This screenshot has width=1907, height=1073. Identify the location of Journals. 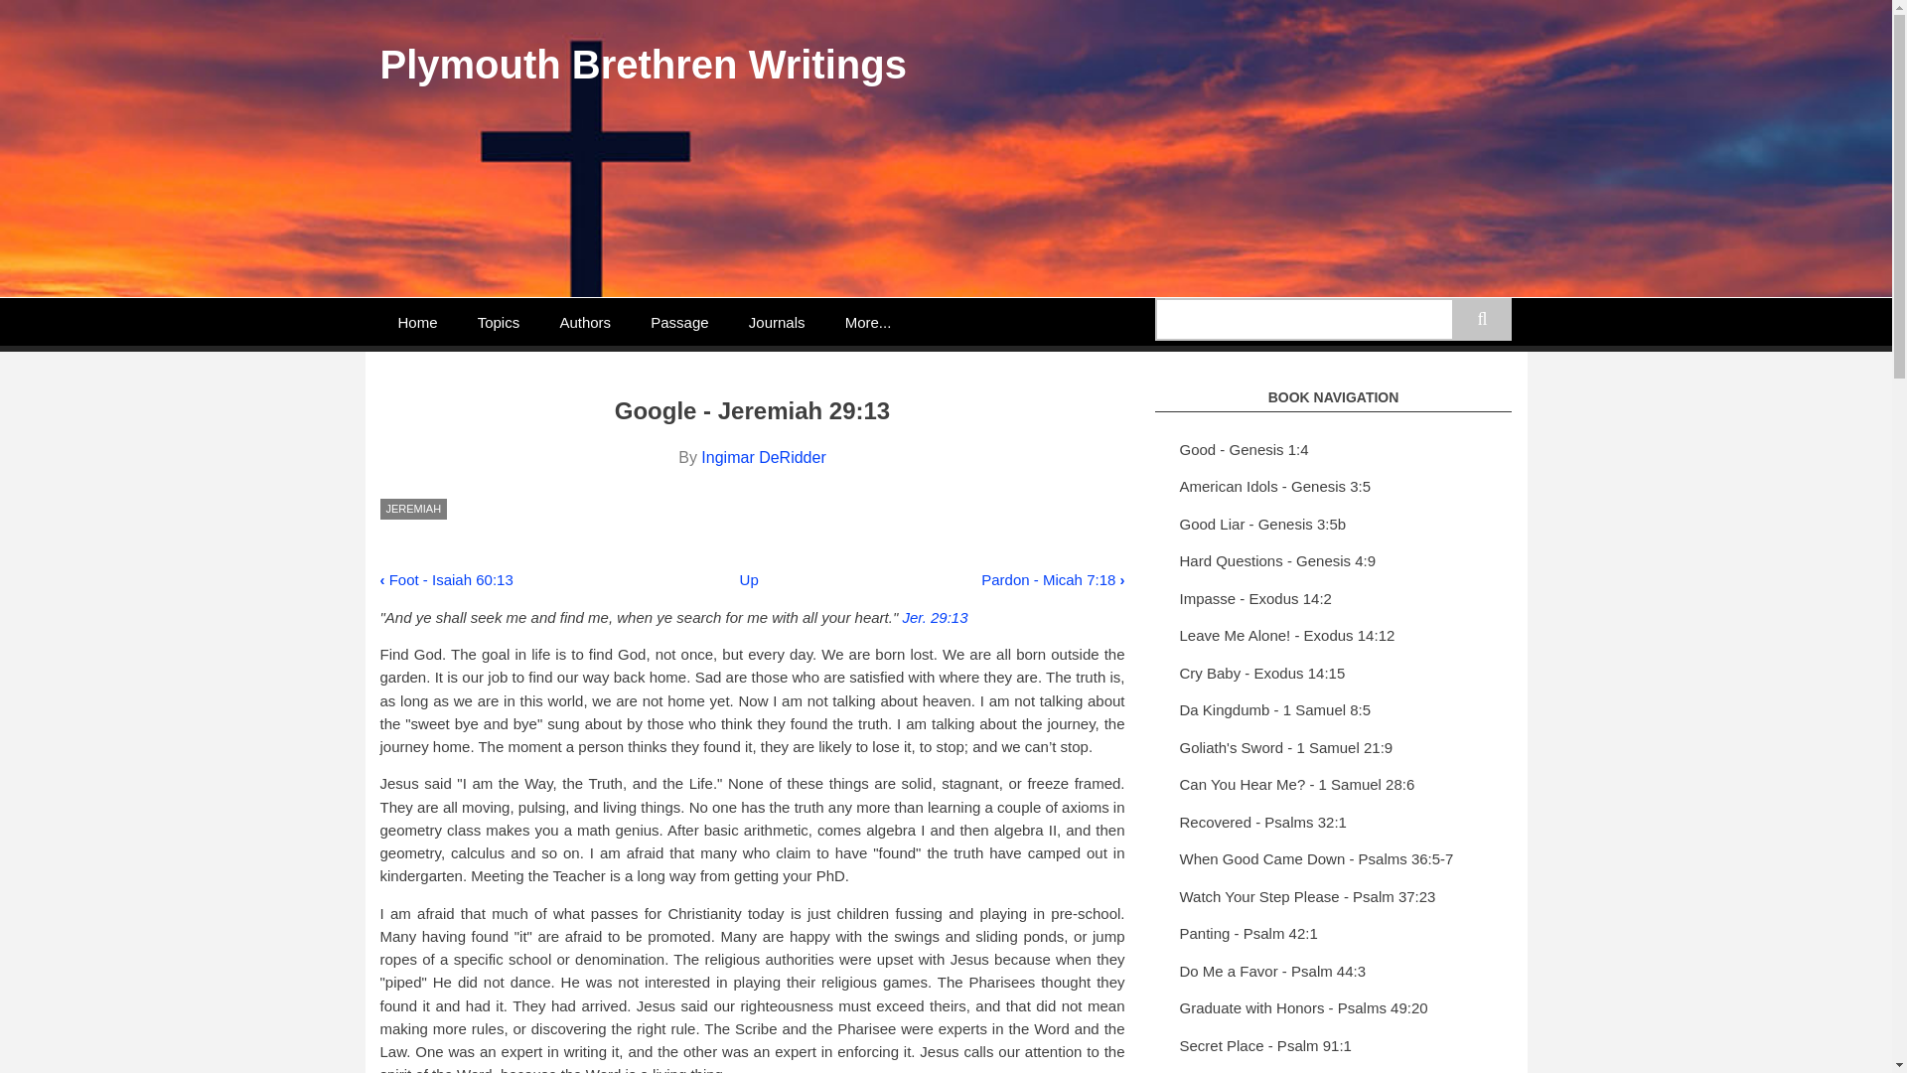
(777, 322).